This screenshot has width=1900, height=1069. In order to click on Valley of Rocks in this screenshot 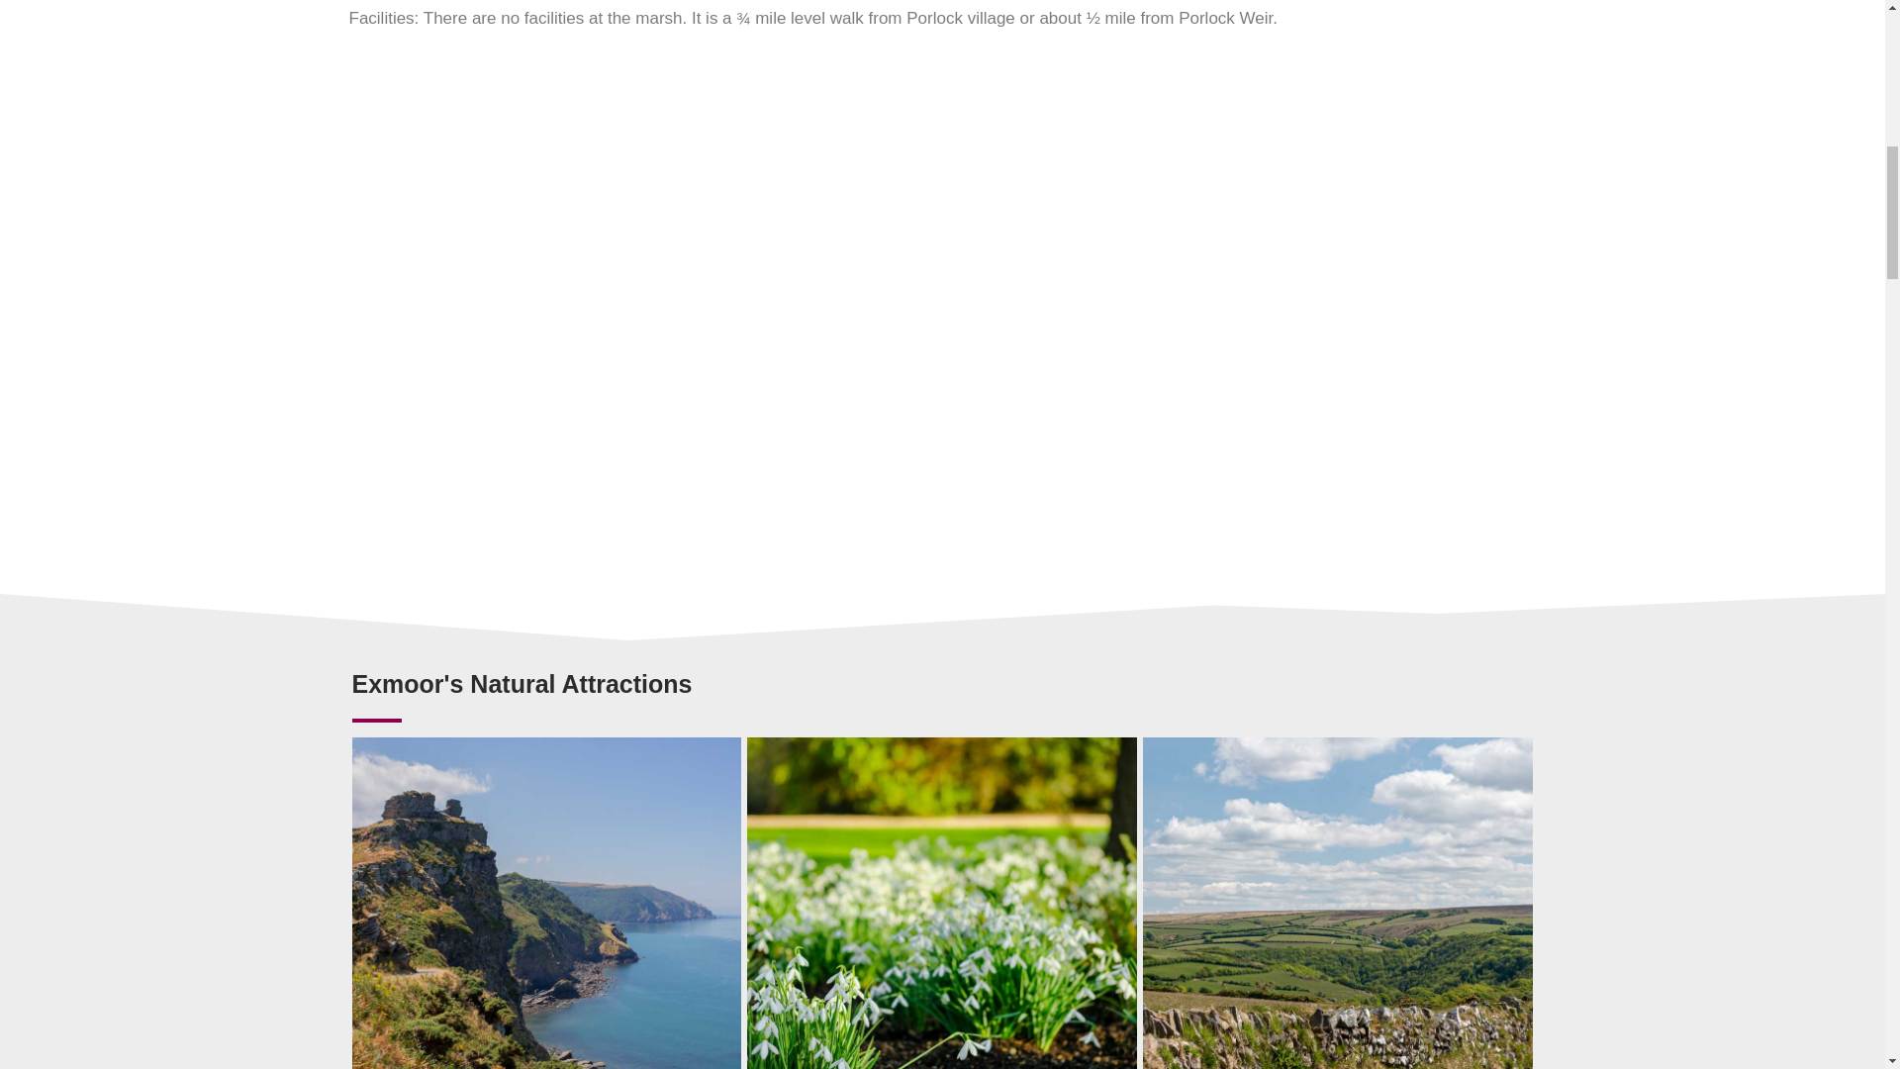, I will do `click(546, 903)`.